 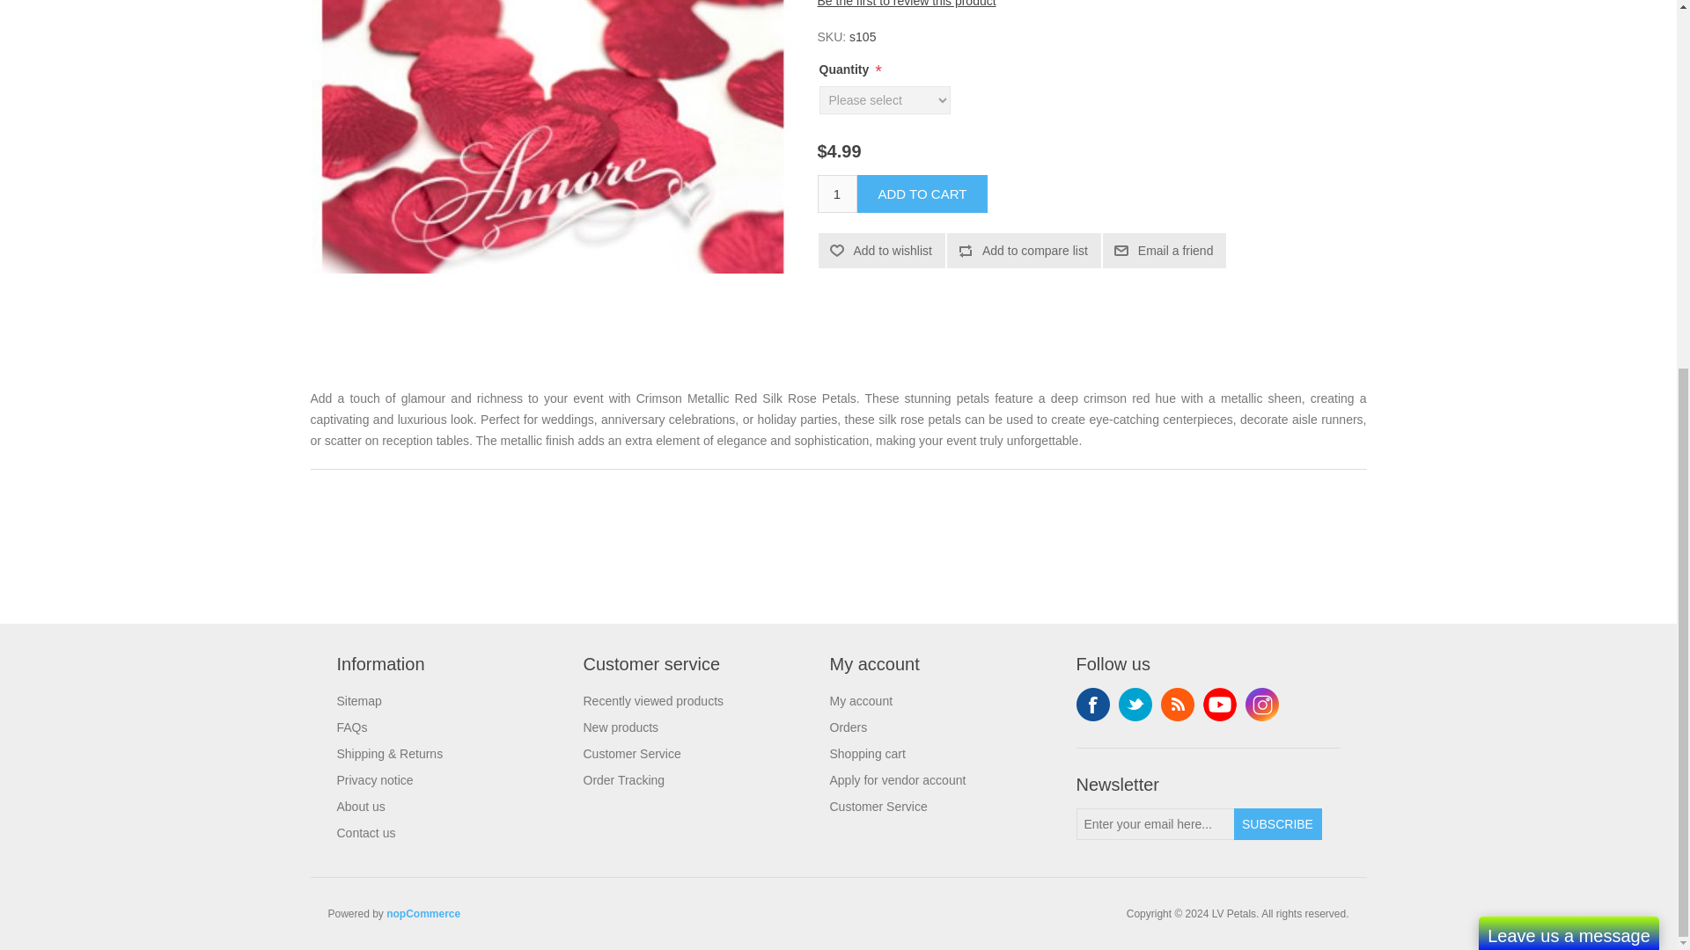 I want to click on Picture of Silk Rose Petals Crimson Red - Metallic Red, so click(x=553, y=137).